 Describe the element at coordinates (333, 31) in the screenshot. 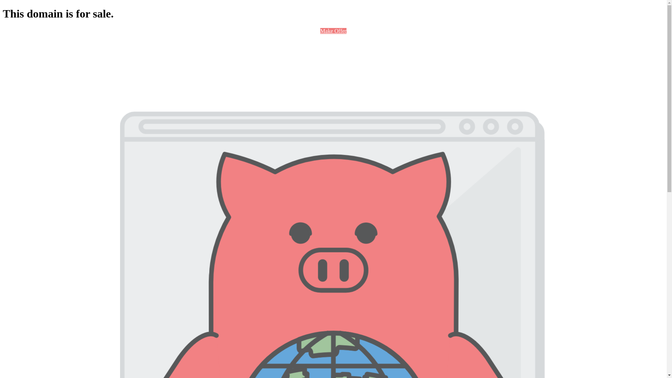

I see `Make Offer` at that location.